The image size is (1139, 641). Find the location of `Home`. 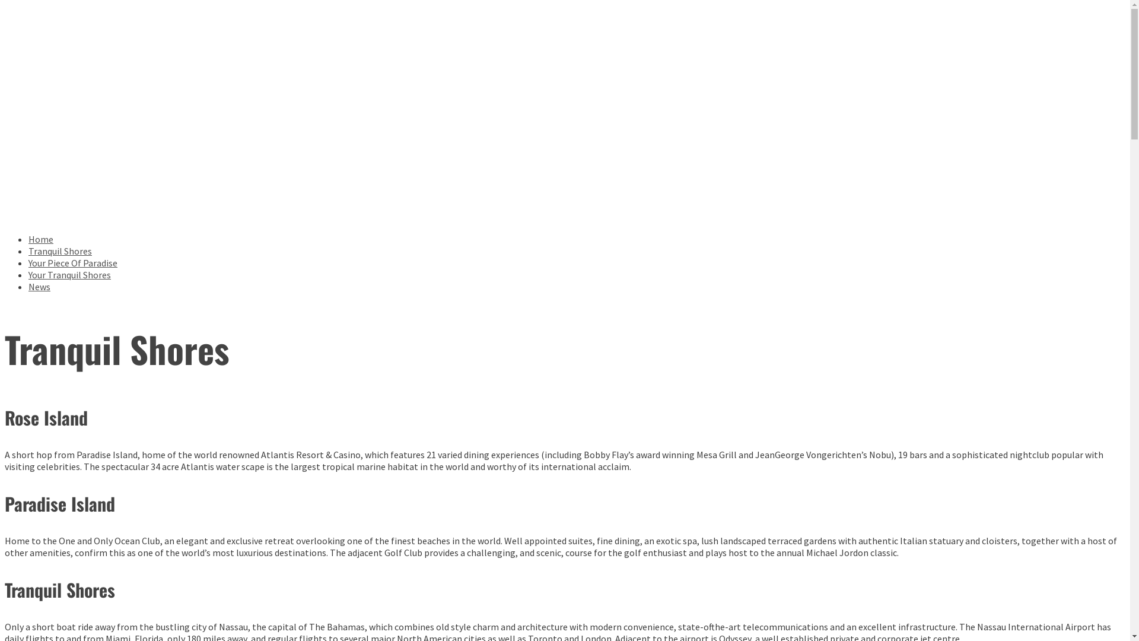

Home is located at coordinates (41, 239).